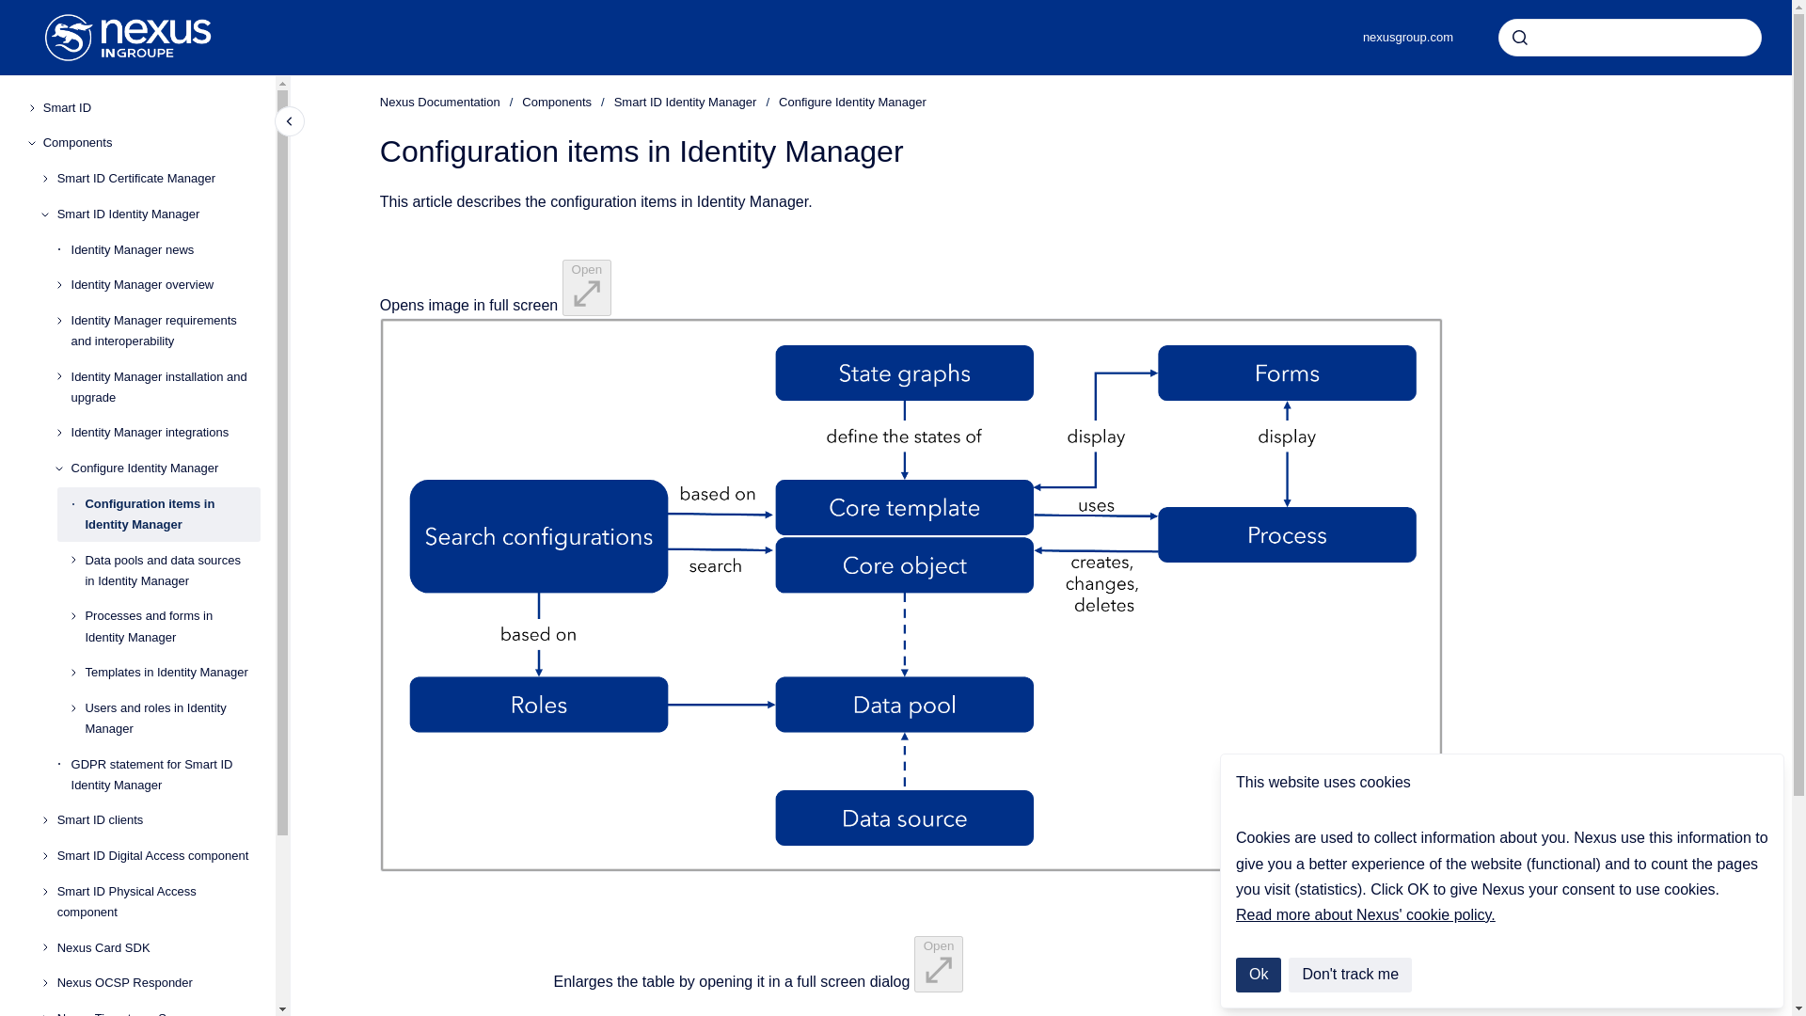 This screenshot has height=1016, width=1806. What do you see at coordinates (158, 214) in the screenshot?
I see `Smart ID Identity Manager` at bounding box center [158, 214].